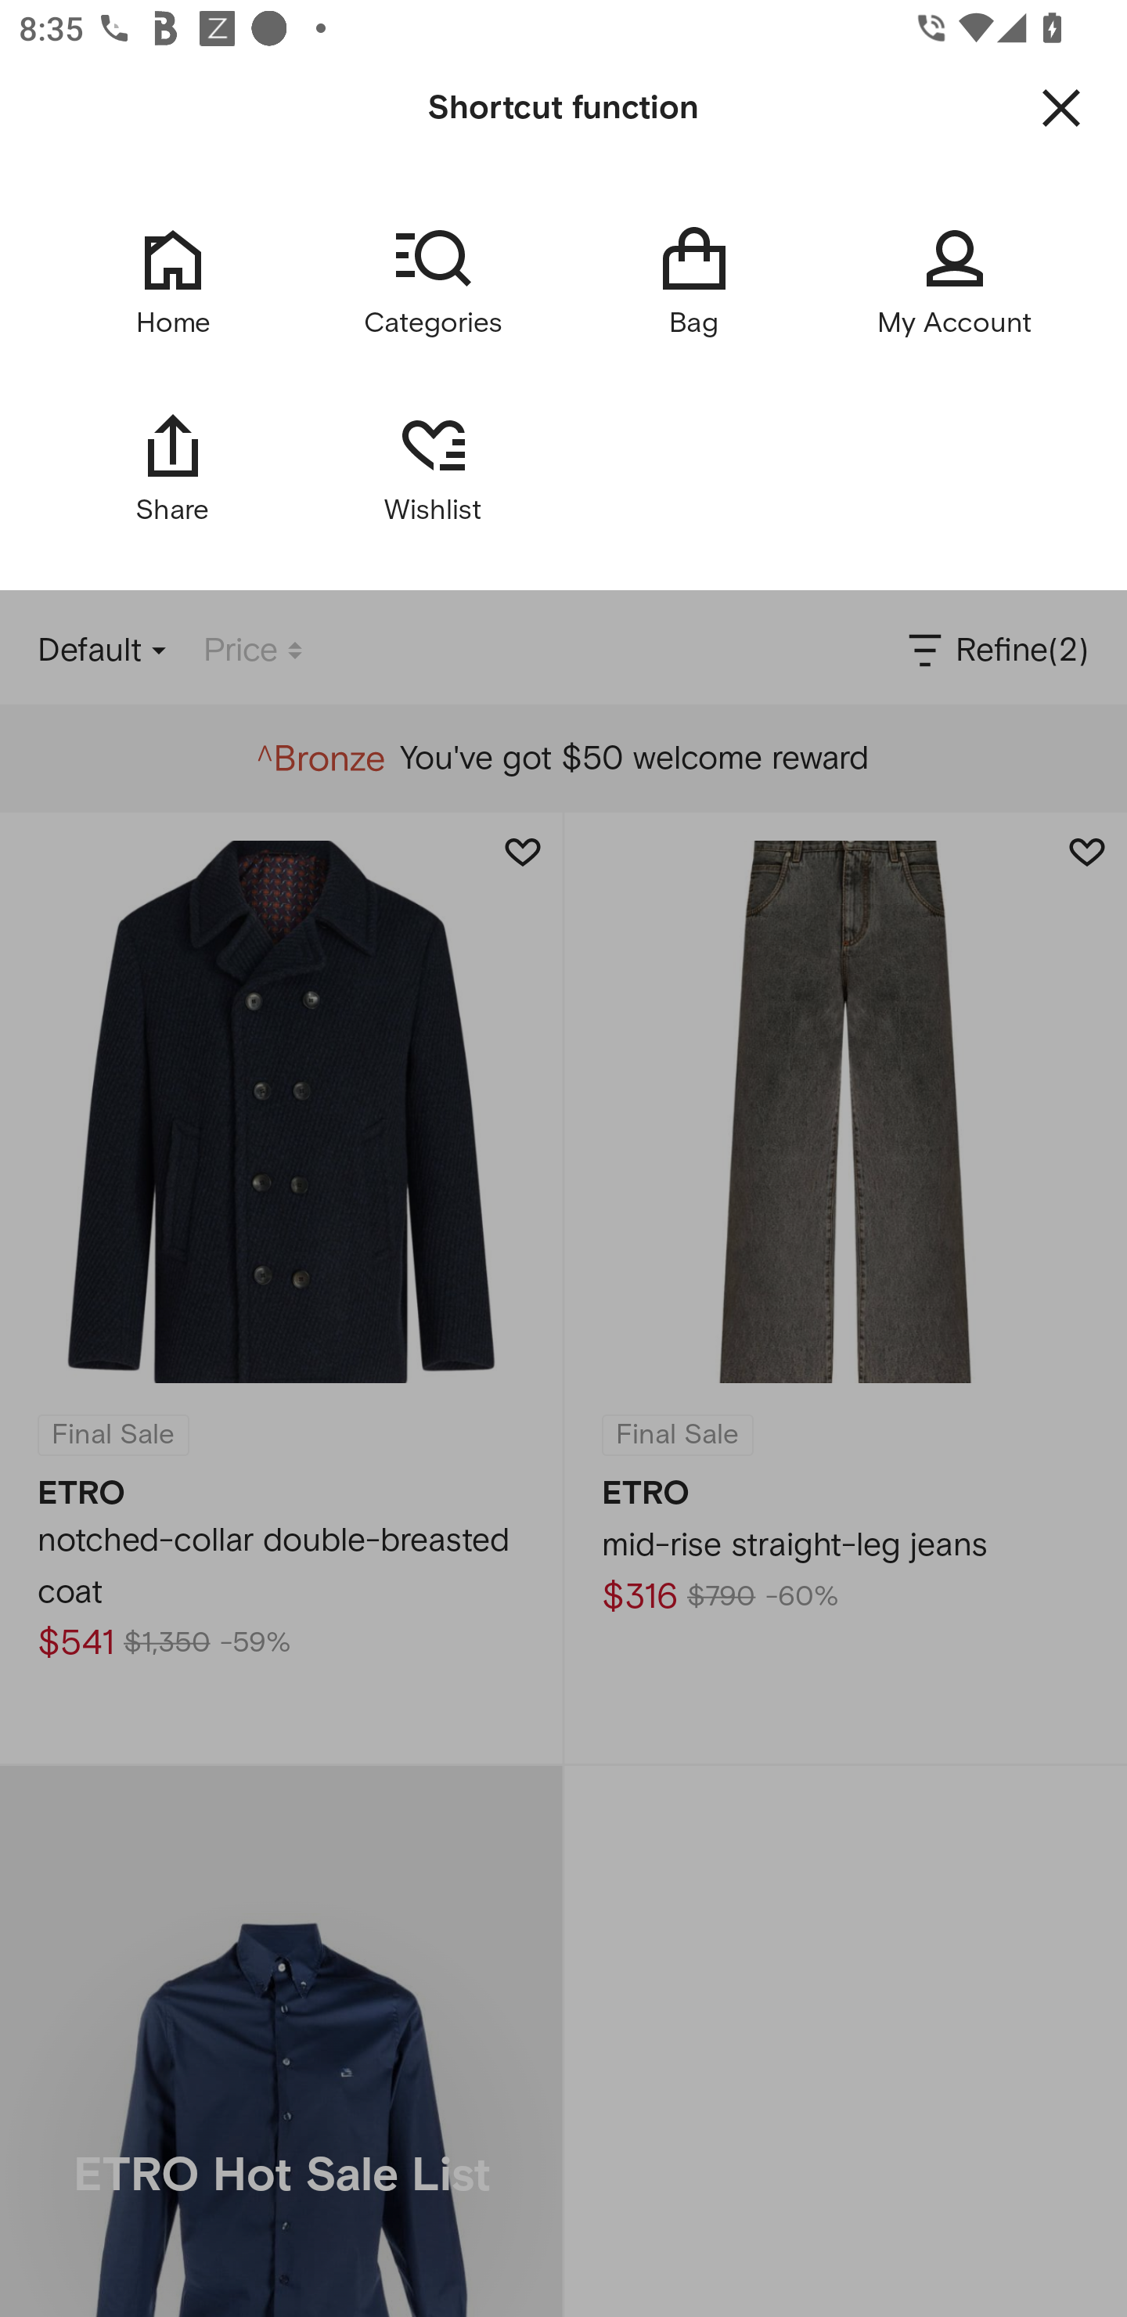  I want to click on Categories, so click(433, 282).